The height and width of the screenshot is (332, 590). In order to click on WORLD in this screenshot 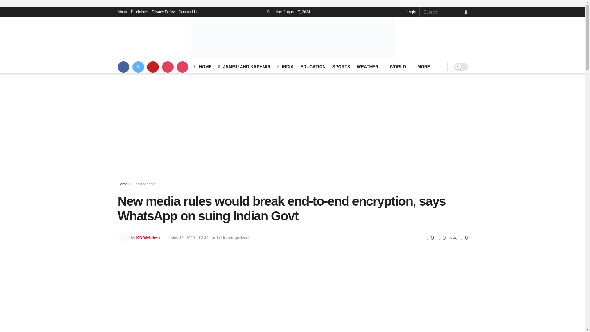, I will do `click(395, 67)`.